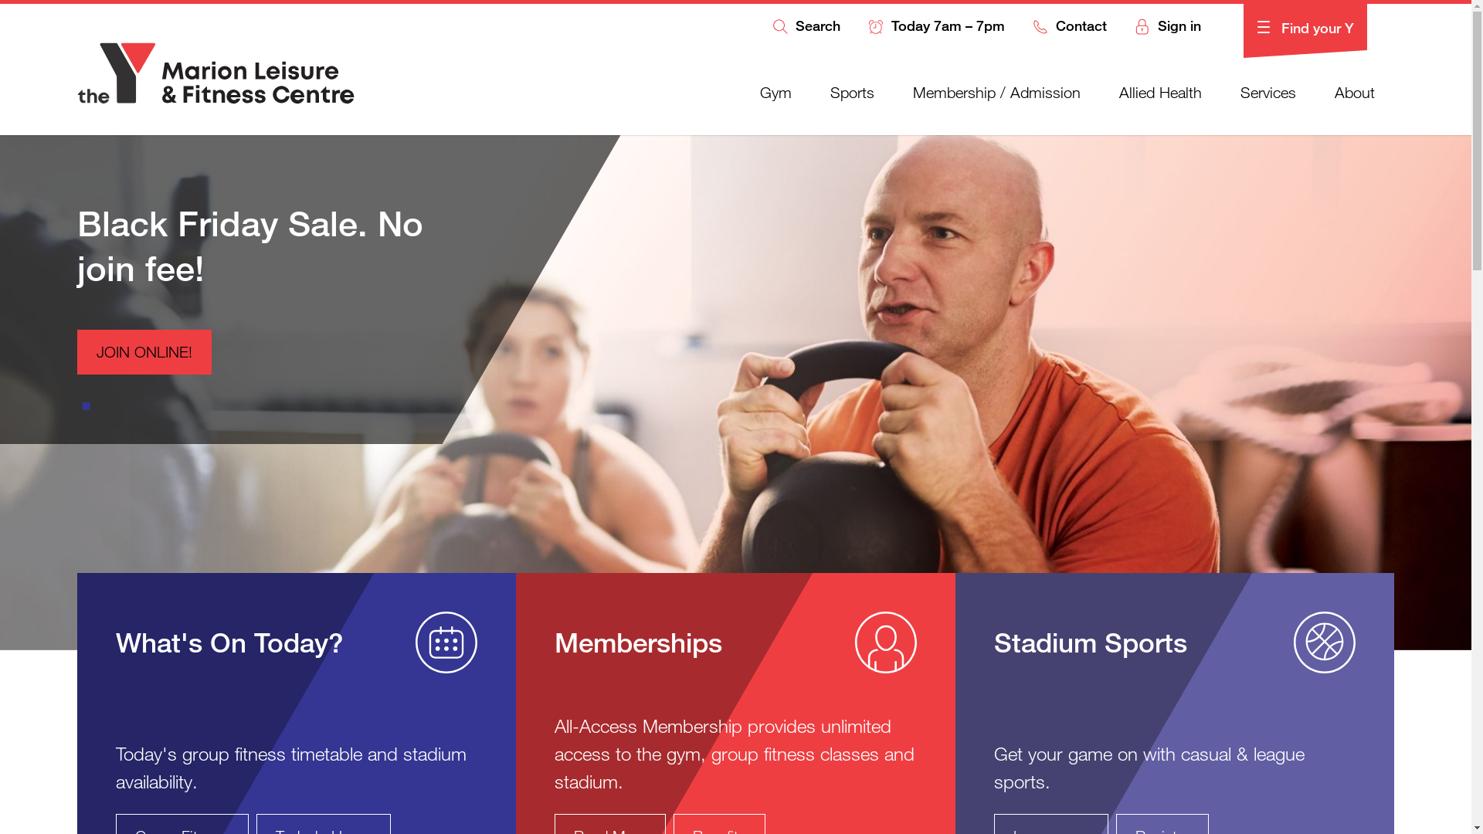 The width and height of the screenshot is (1483, 834). What do you see at coordinates (775, 93) in the screenshot?
I see `Gym` at bounding box center [775, 93].